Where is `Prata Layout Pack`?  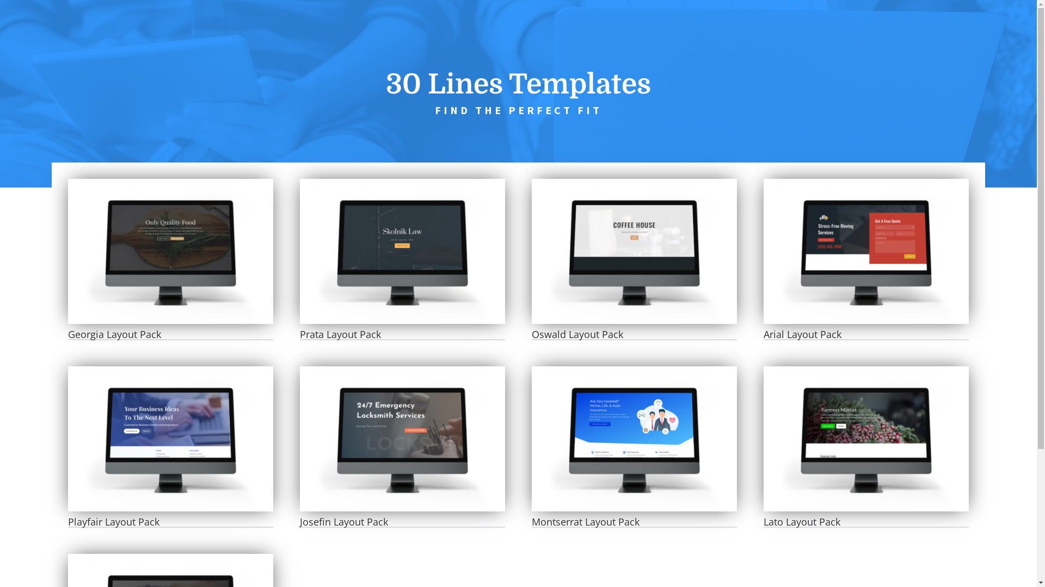 Prata Layout Pack is located at coordinates (402, 251).